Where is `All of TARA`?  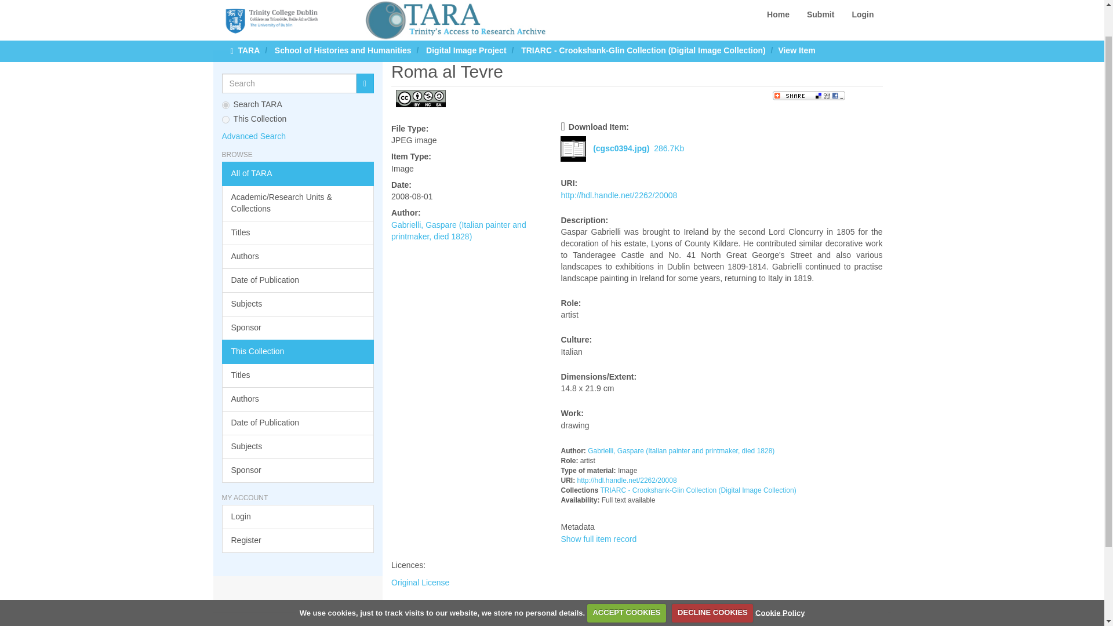 All of TARA is located at coordinates (298, 173).